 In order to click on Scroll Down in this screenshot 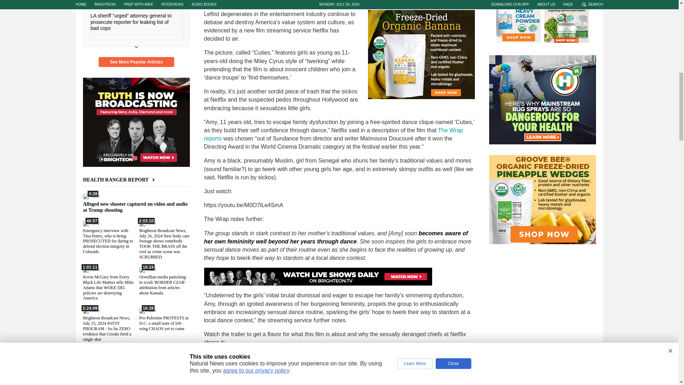, I will do `click(136, 47)`.